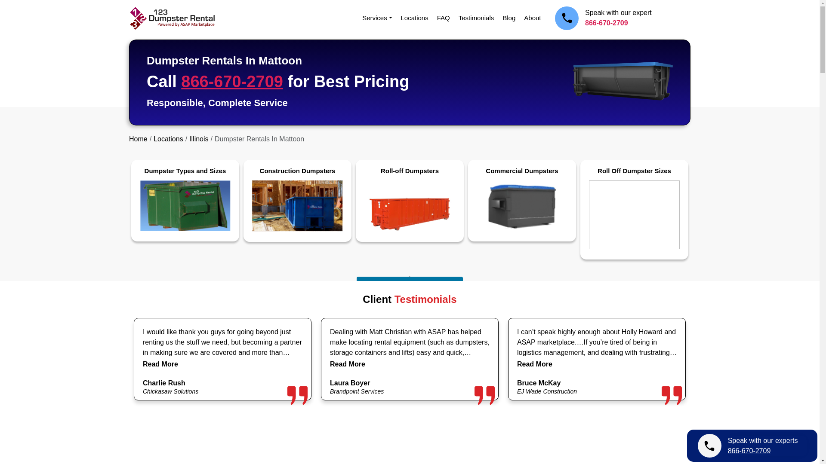 This screenshot has height=464, width=826. Describe the element at coordinates (410, 198) in the screenshot. I see `Roll-off Dumpsters` at that location.